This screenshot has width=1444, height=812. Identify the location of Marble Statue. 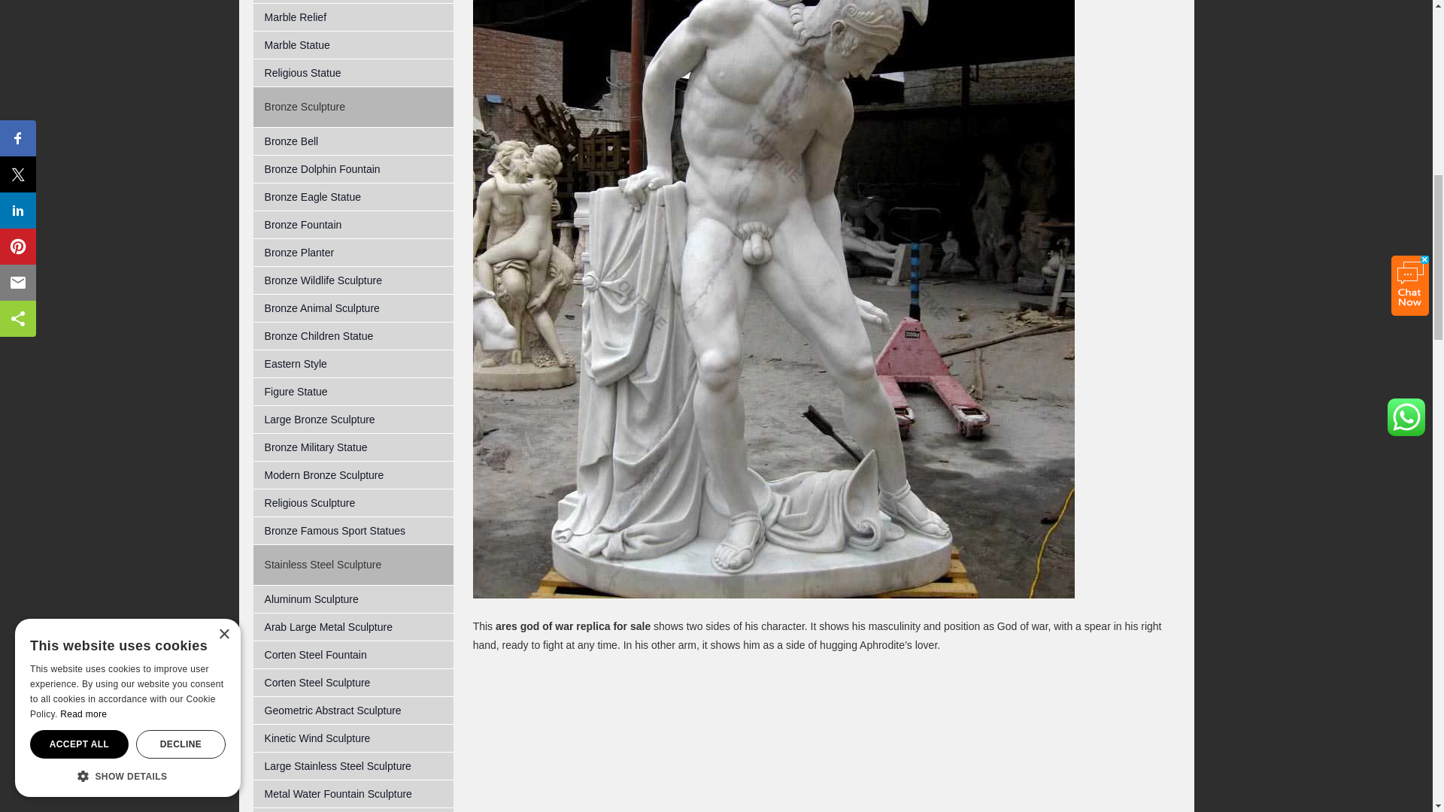
(353, 45).